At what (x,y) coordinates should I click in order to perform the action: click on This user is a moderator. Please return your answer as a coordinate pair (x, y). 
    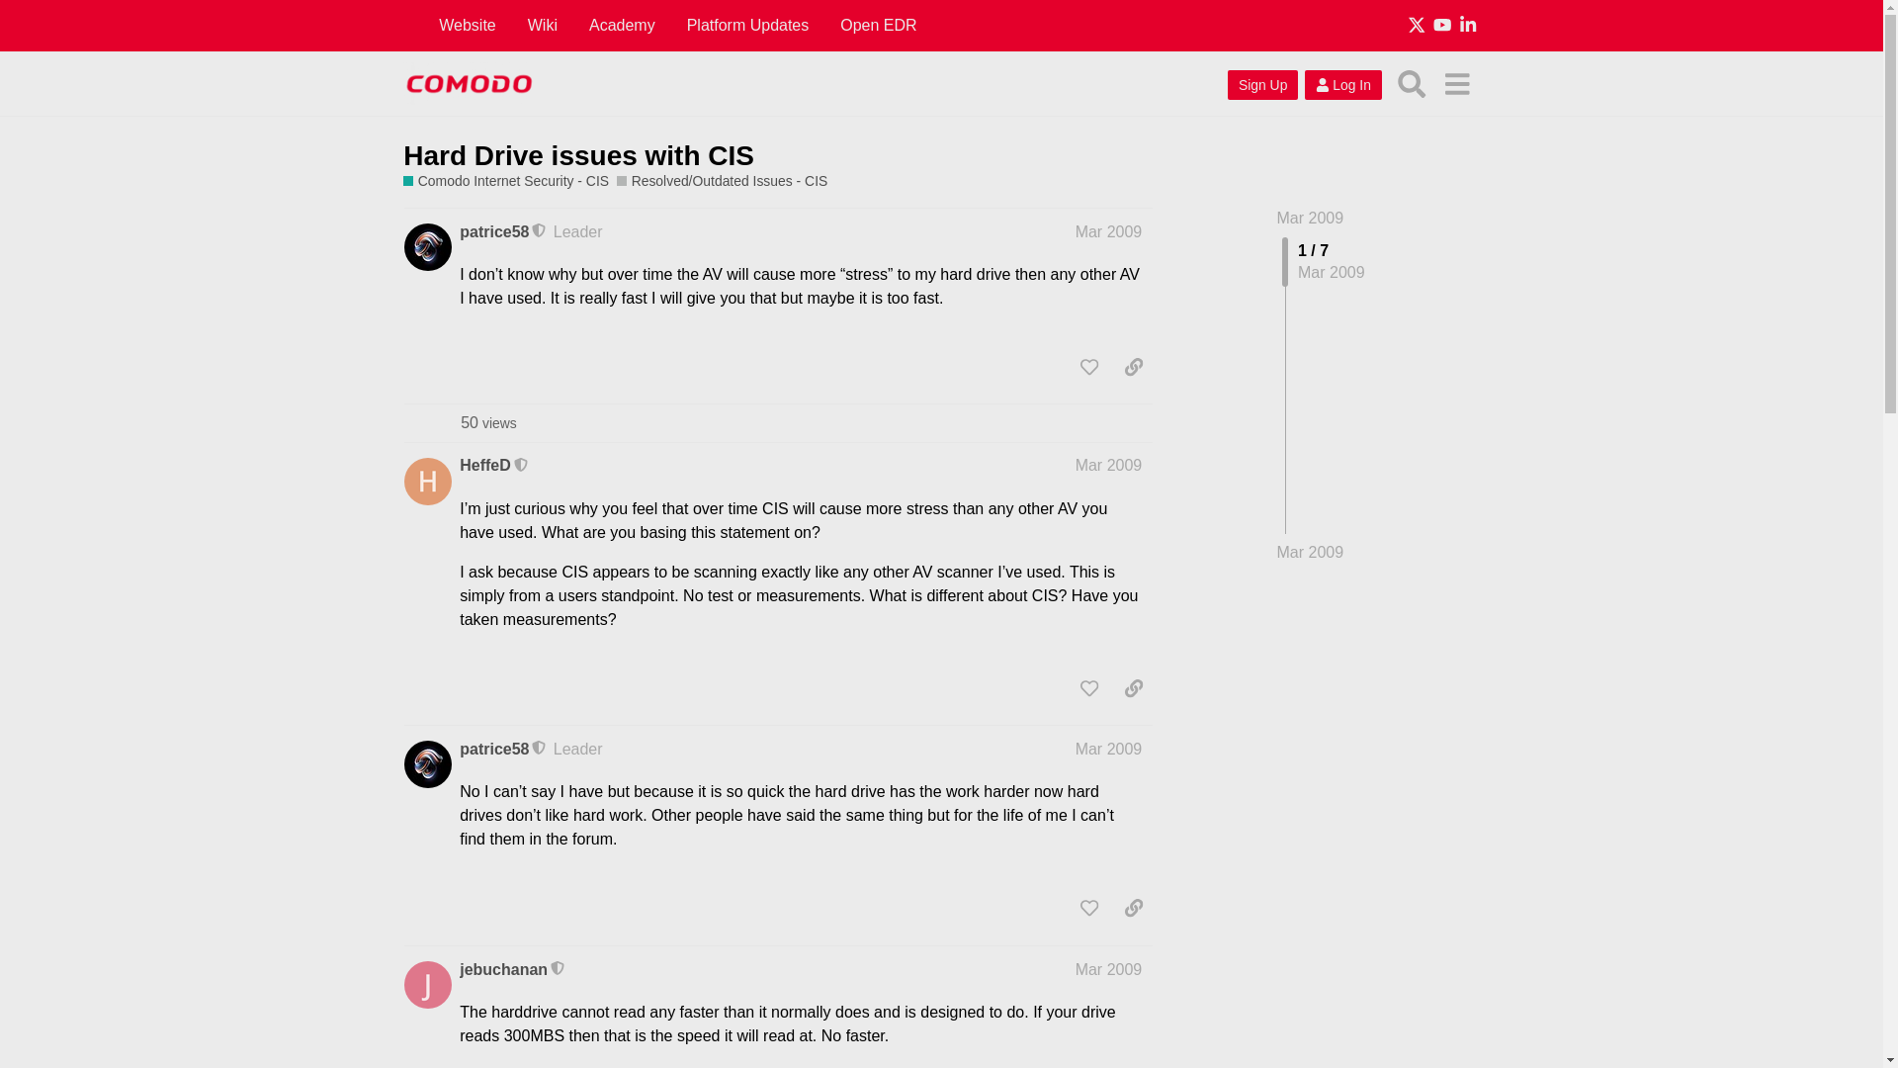
    Looking at the image, I should click on (540, 230).